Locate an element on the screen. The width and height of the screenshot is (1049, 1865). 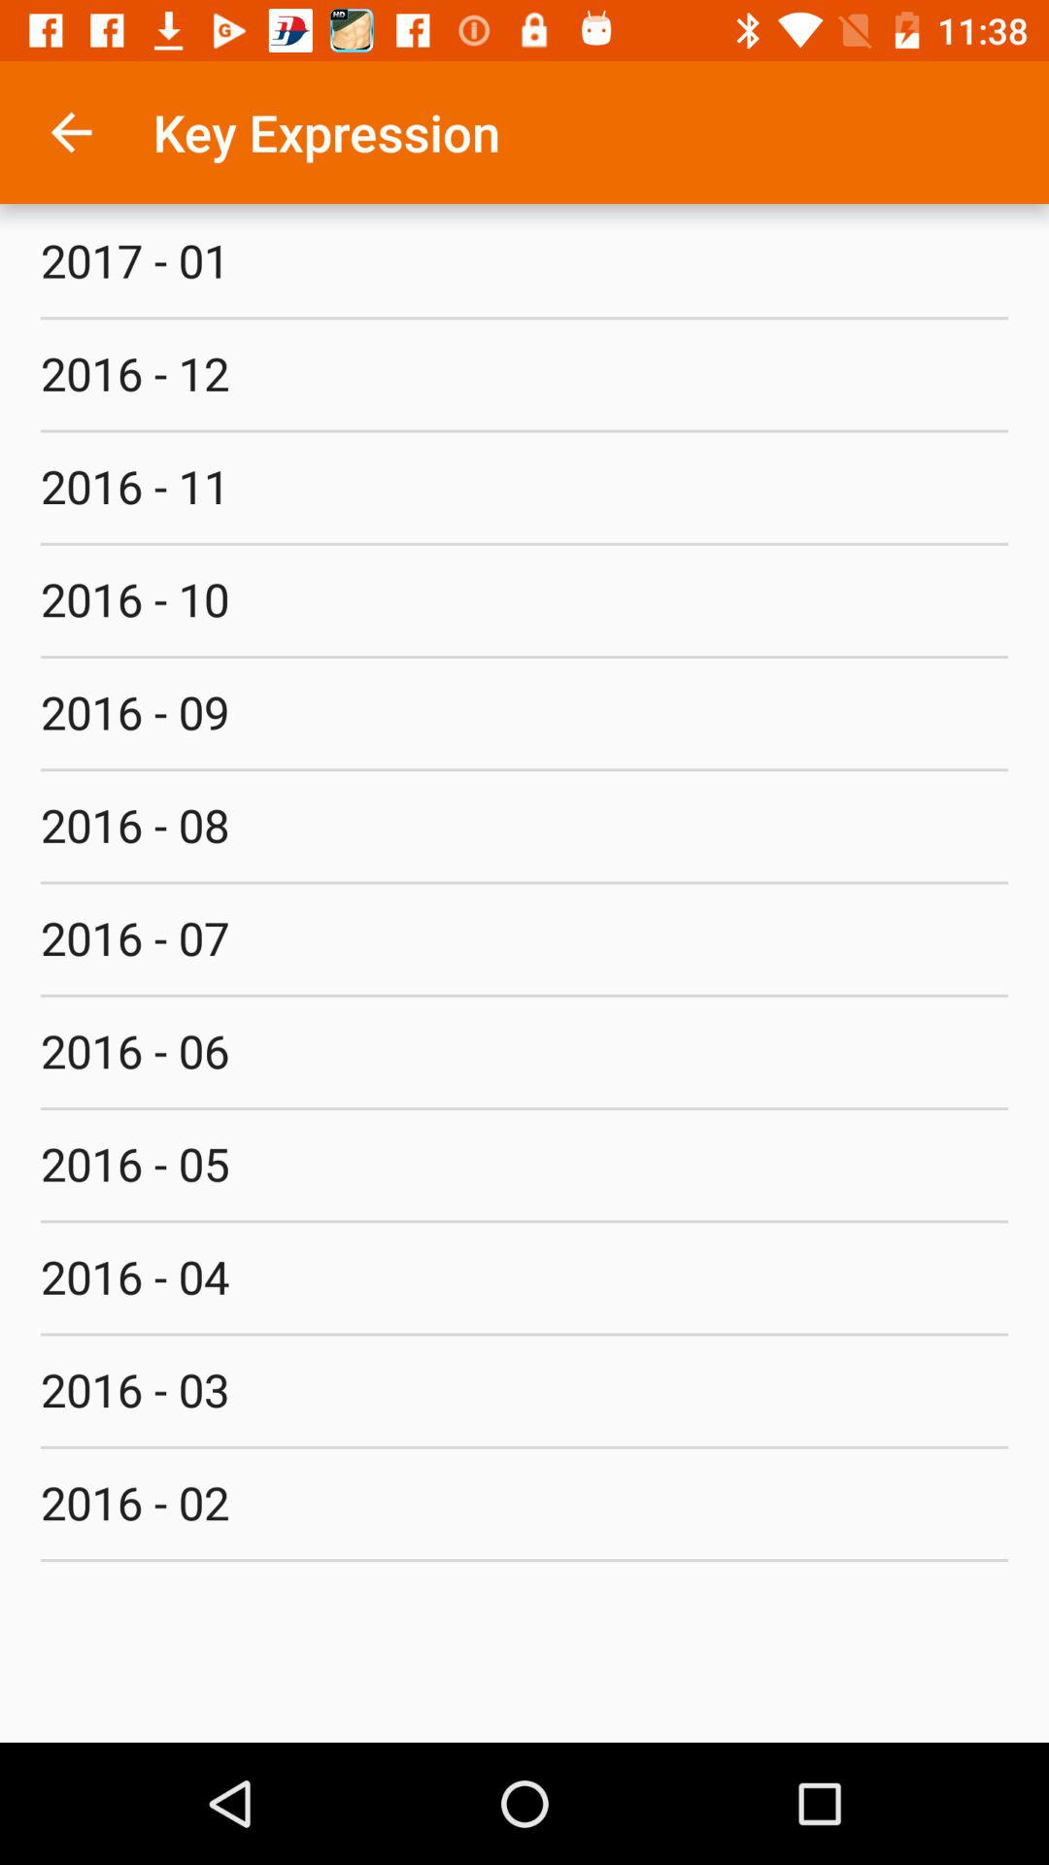
turn on app next to key expression icon is located at coordinates (71, 132).